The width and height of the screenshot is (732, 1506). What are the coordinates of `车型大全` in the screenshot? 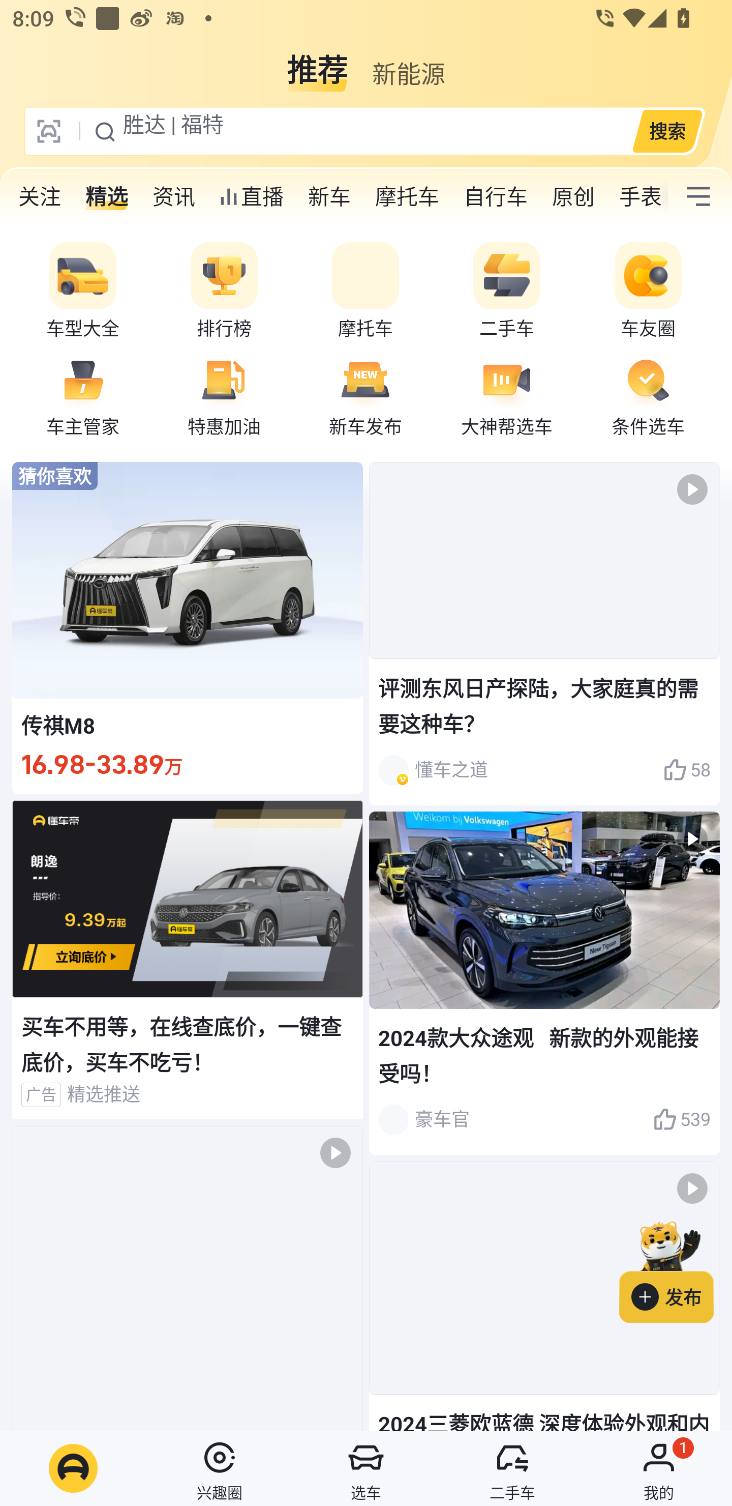 It's located at (83, 291).